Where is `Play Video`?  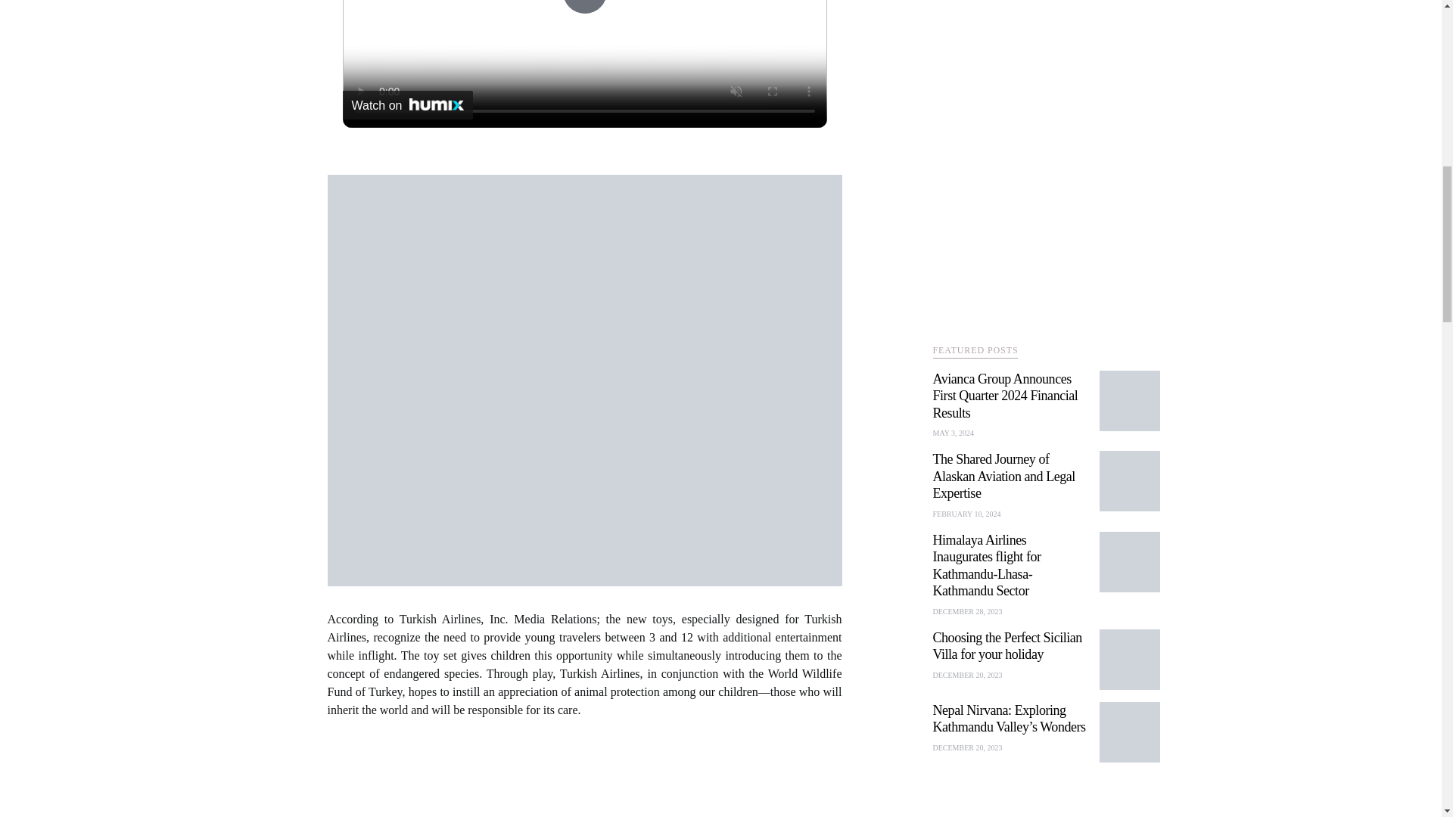 Play Video is located at coordinates (584, 8).